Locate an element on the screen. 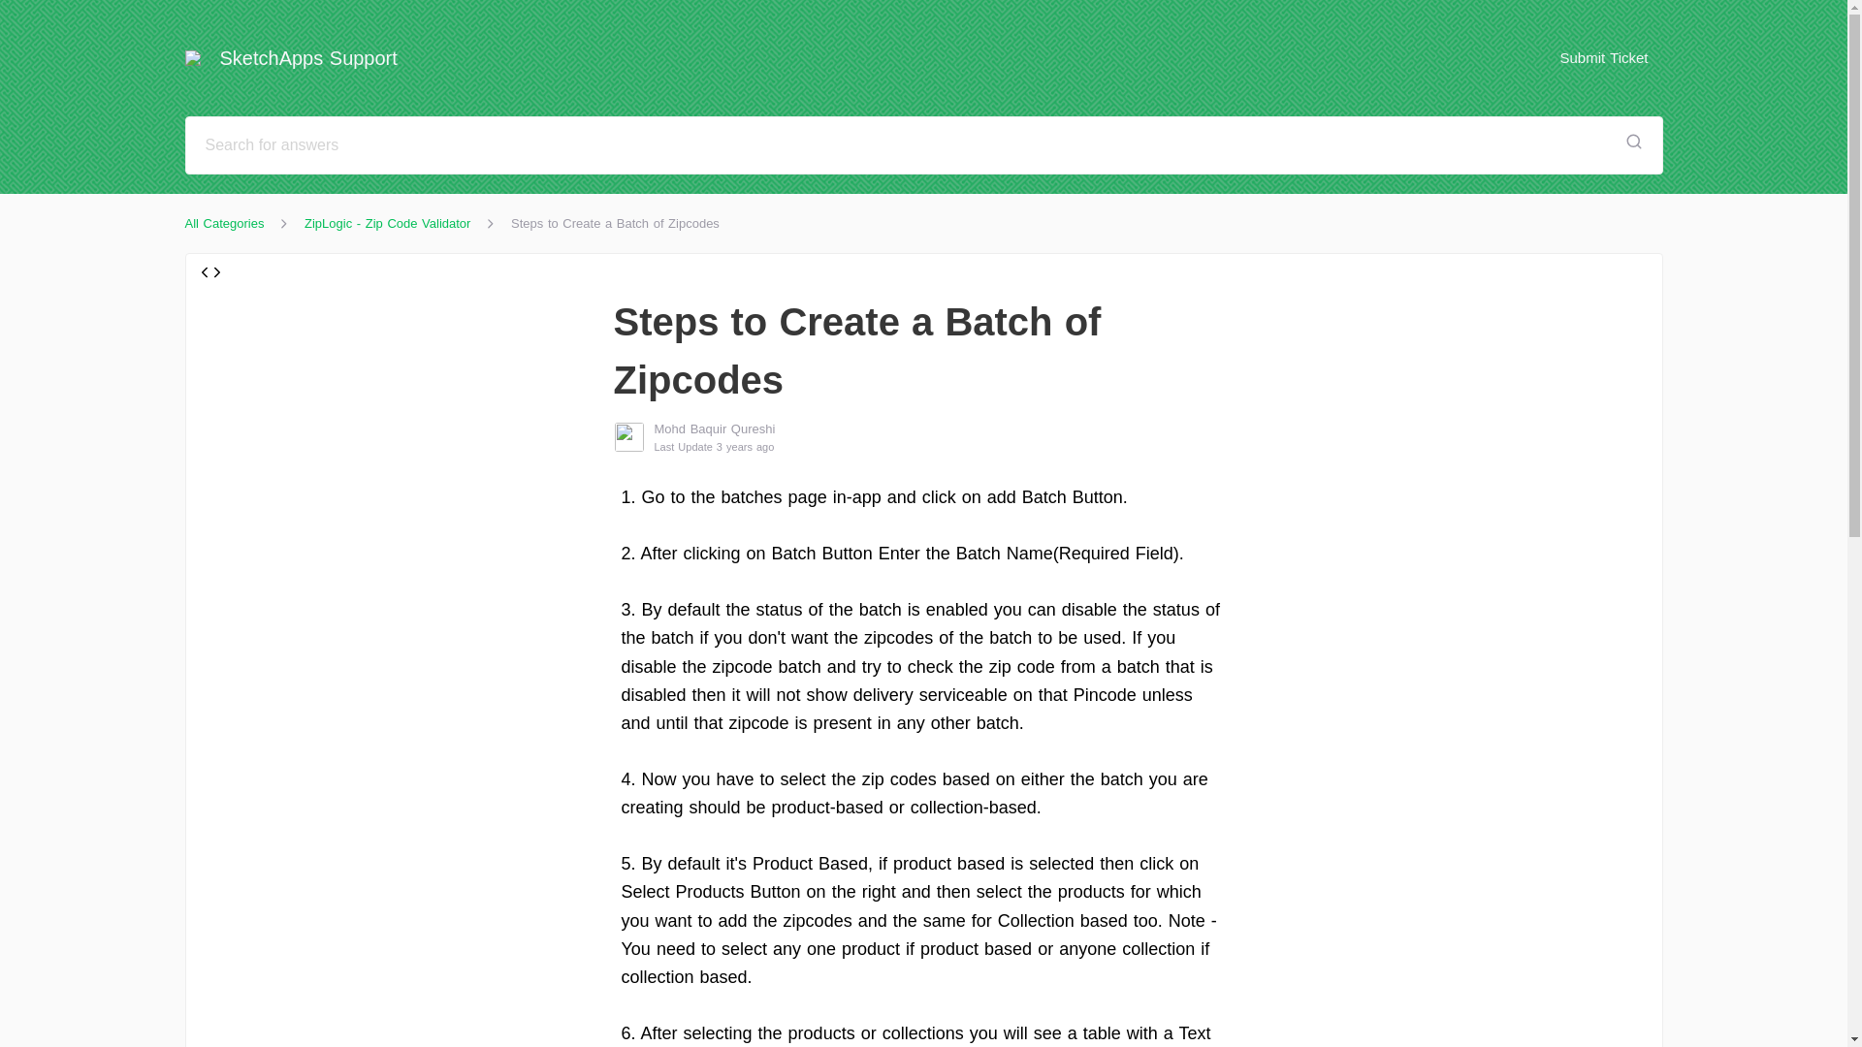  Submit Ticket is located at coordinates (1604, 57).